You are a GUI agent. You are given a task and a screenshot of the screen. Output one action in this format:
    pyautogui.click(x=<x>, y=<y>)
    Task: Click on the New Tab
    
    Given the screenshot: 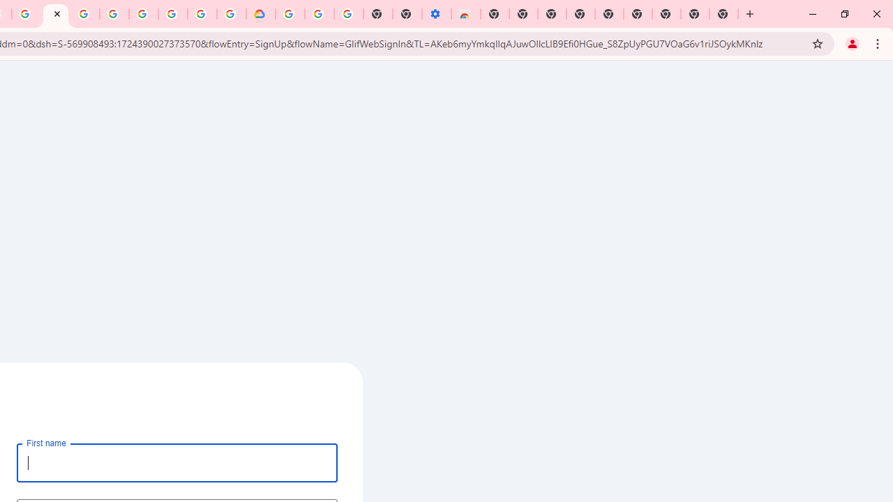 What is the action you would take?
    pyautogui.click(x=724, y=14)
    